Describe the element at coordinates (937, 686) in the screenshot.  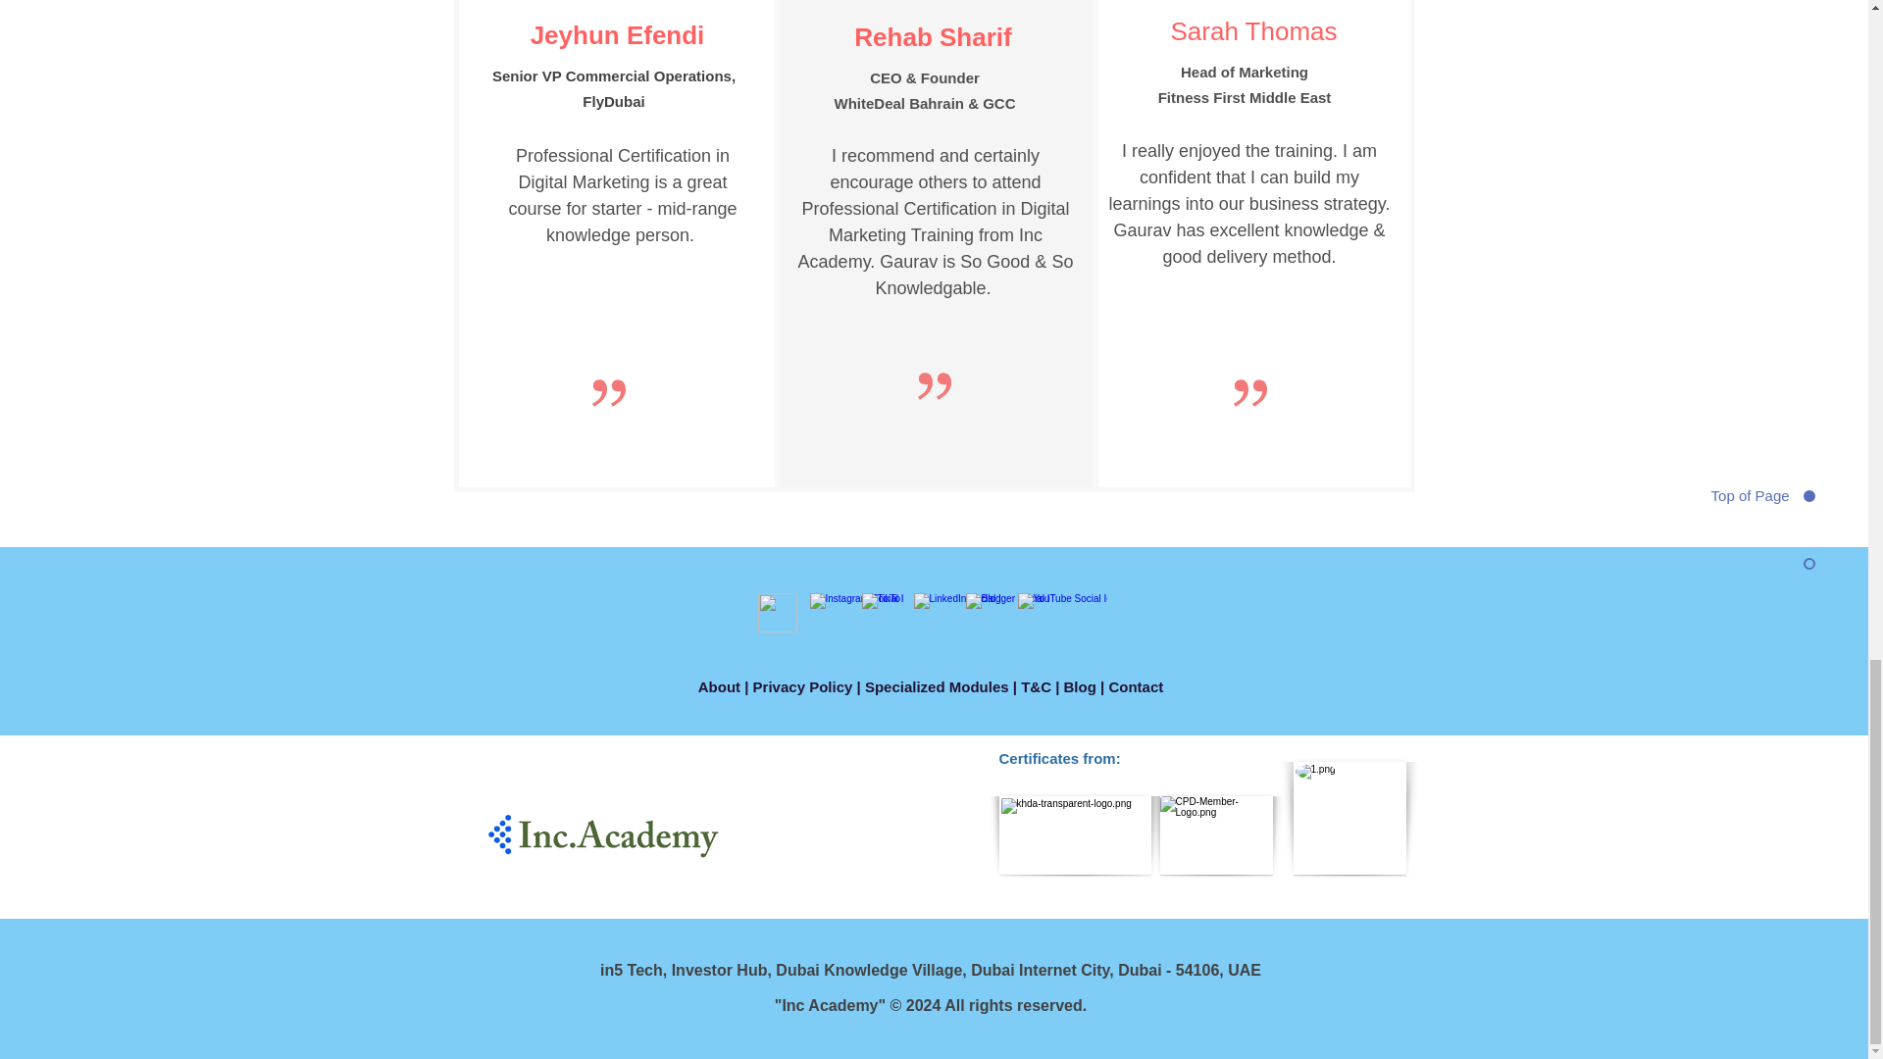
I see `Specialized Modules` at that location.